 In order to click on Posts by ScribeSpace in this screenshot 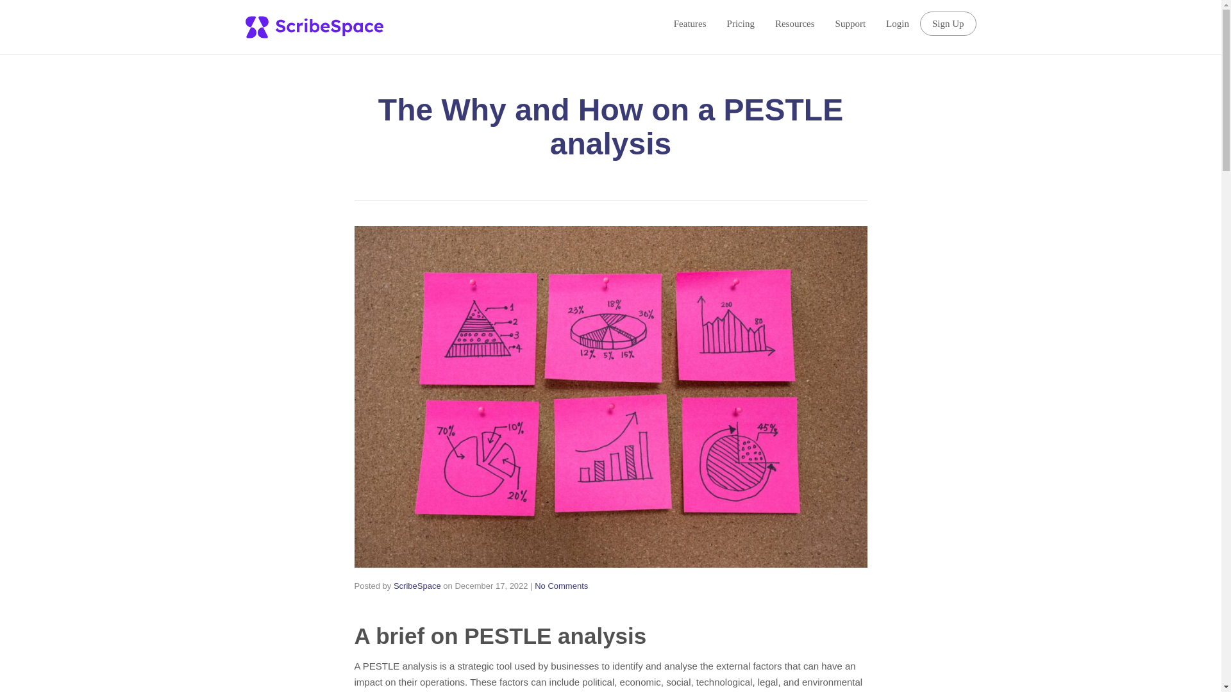, I will do `click(417, 586)`.